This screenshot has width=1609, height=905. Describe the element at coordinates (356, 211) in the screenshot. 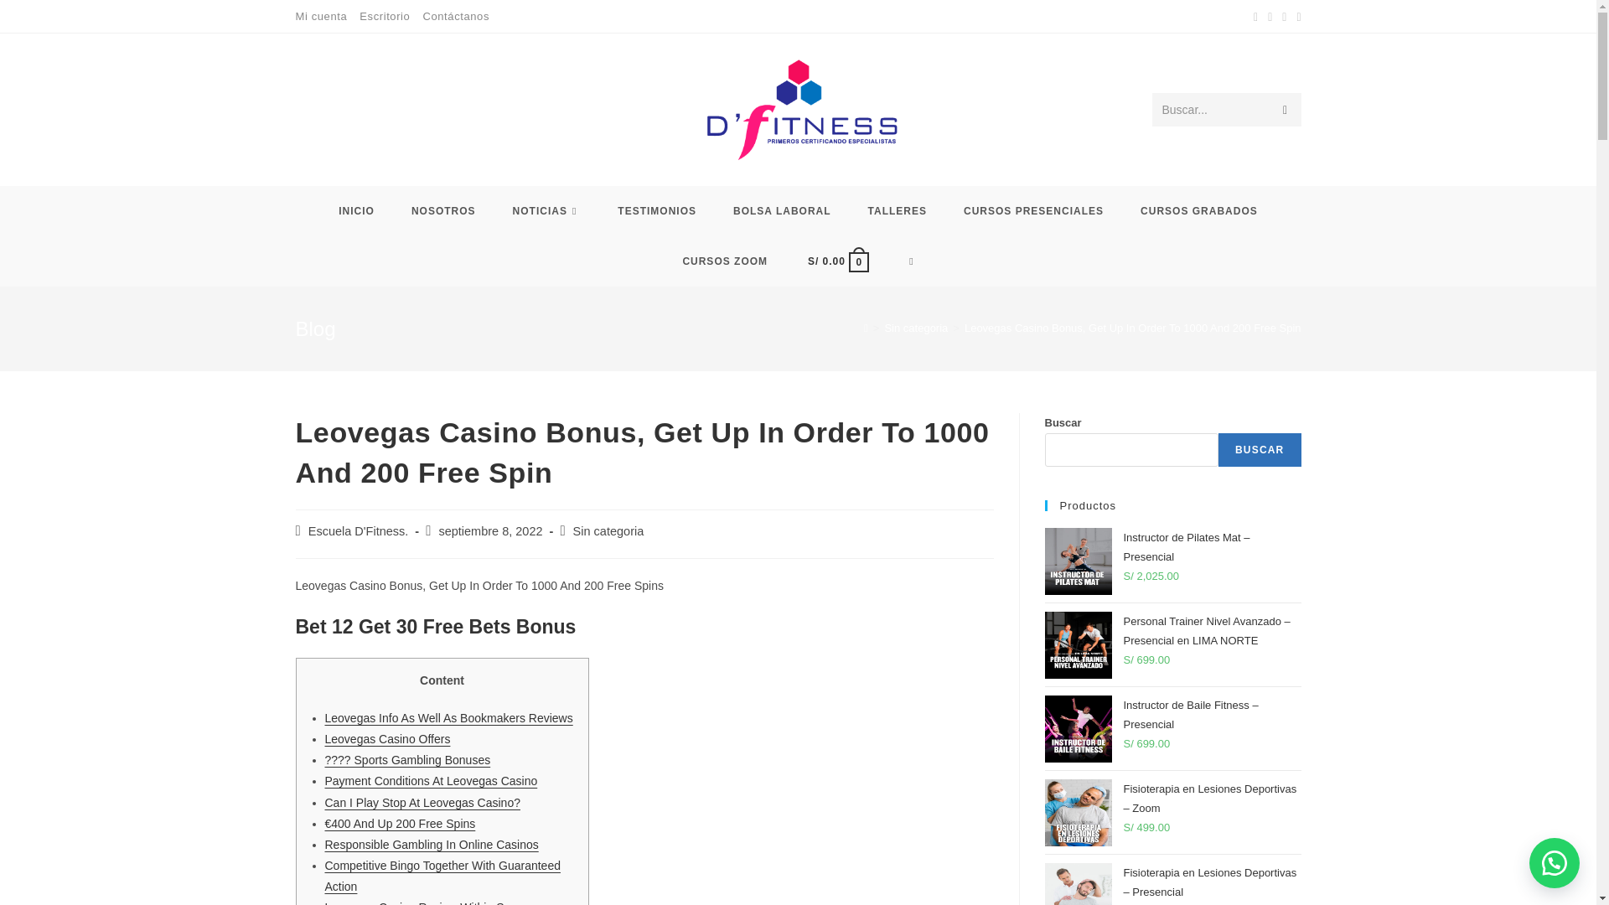

I see `INICIO` at that location.